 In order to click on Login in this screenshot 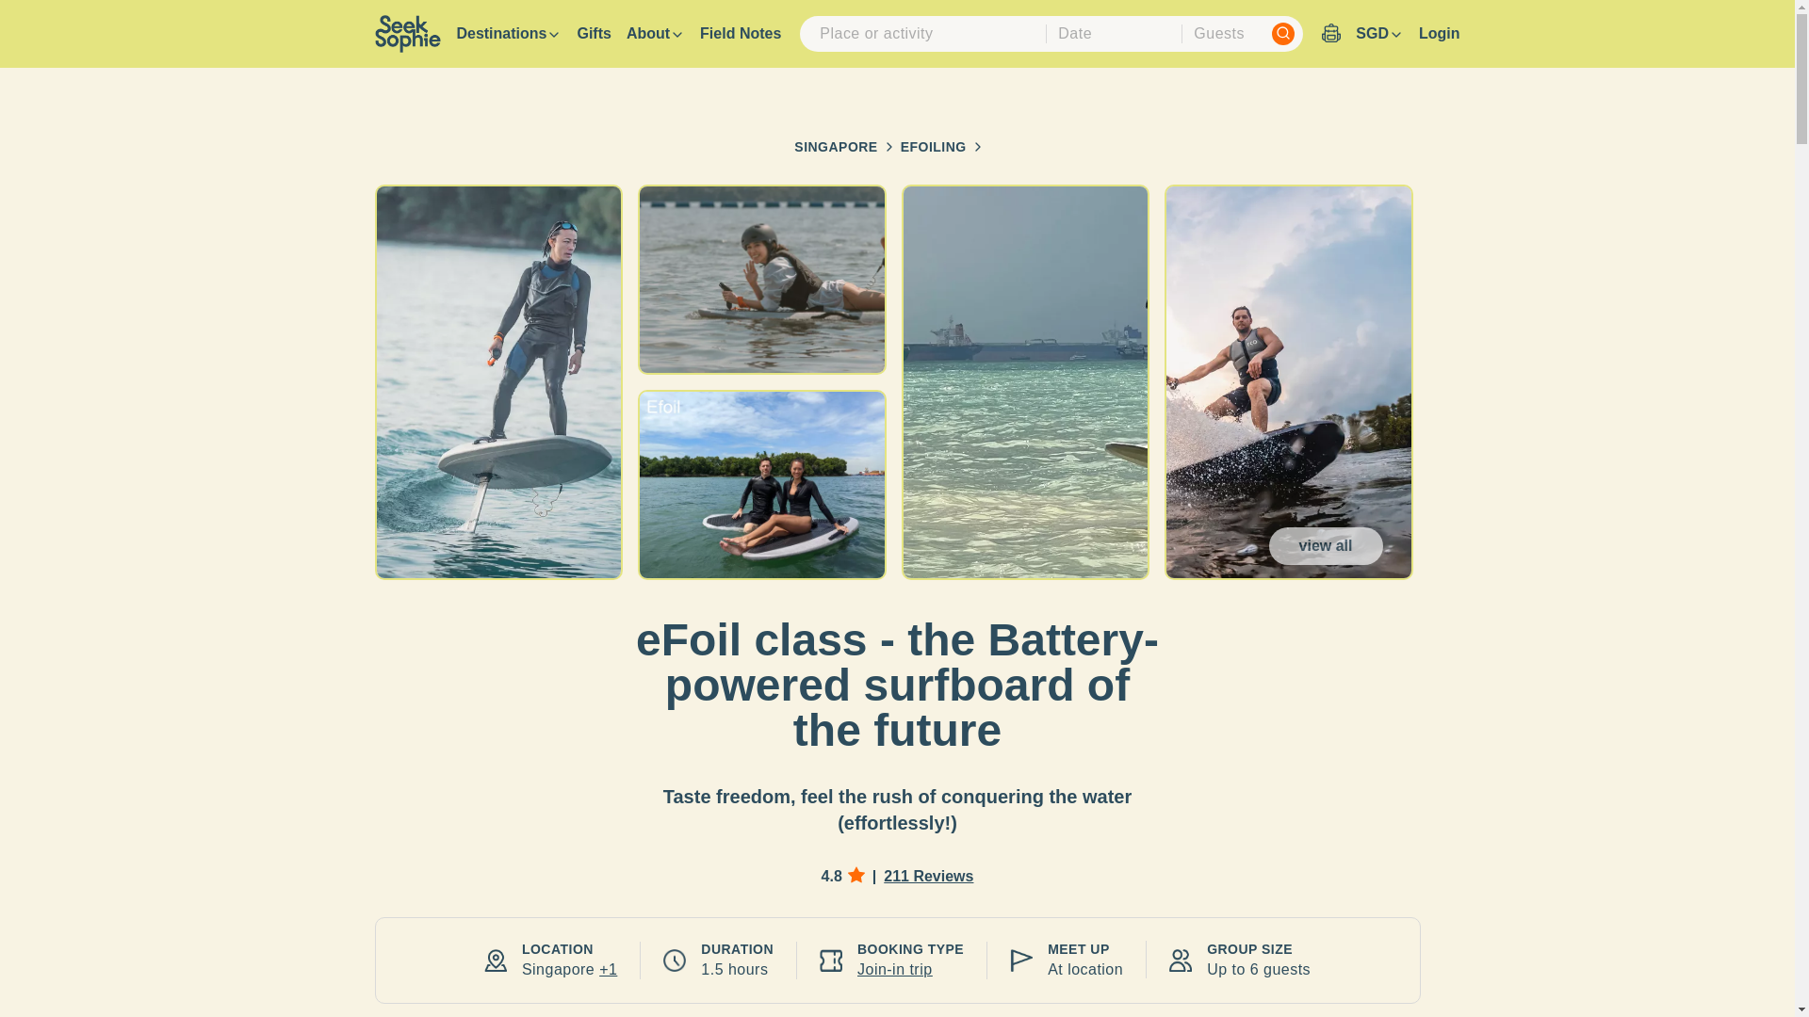, I will do `click(1439, 34)`.